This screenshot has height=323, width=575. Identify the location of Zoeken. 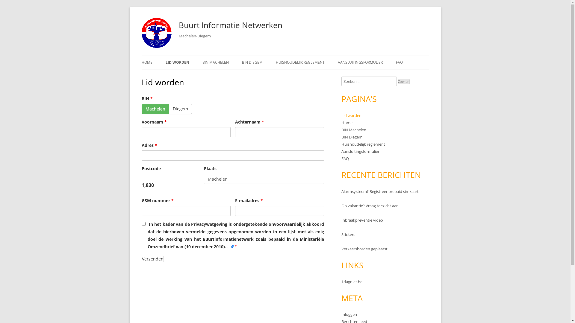
(404, 82).